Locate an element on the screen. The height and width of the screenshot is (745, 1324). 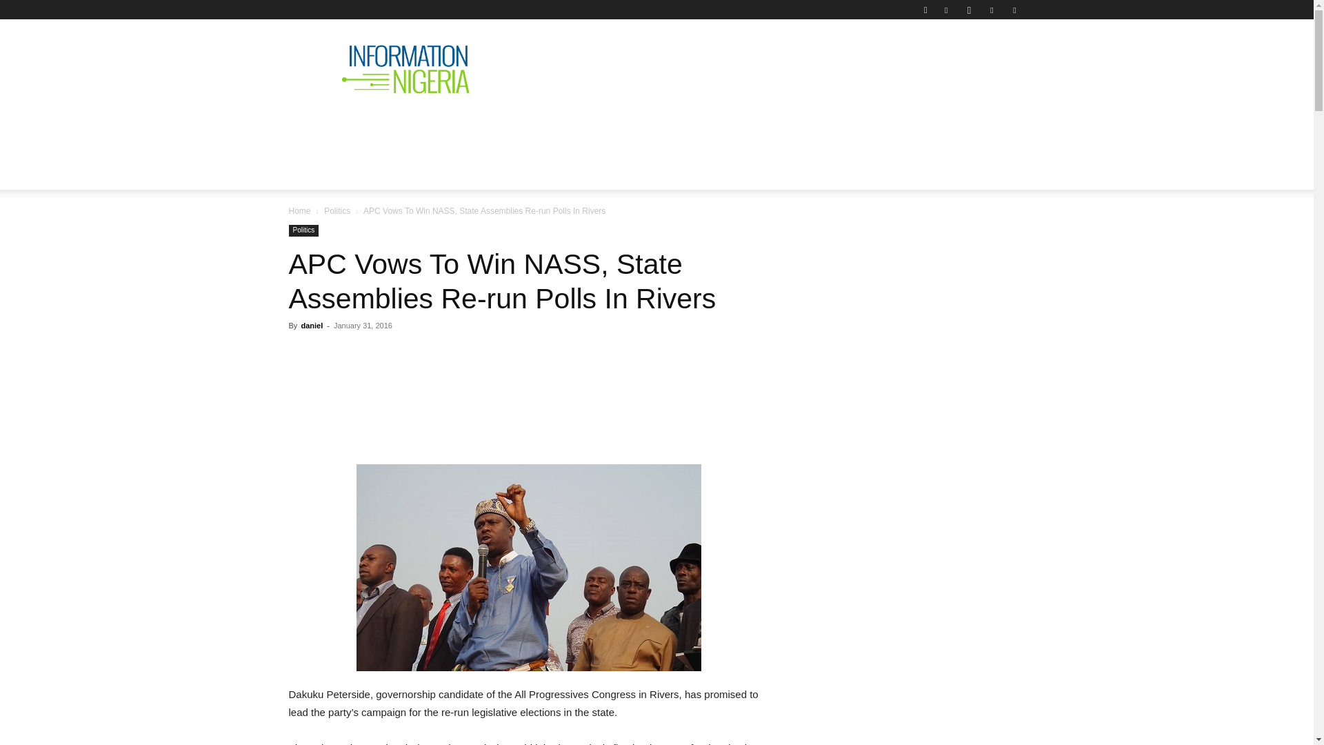
View all posts in Politics is located at coordinates (337, 211).